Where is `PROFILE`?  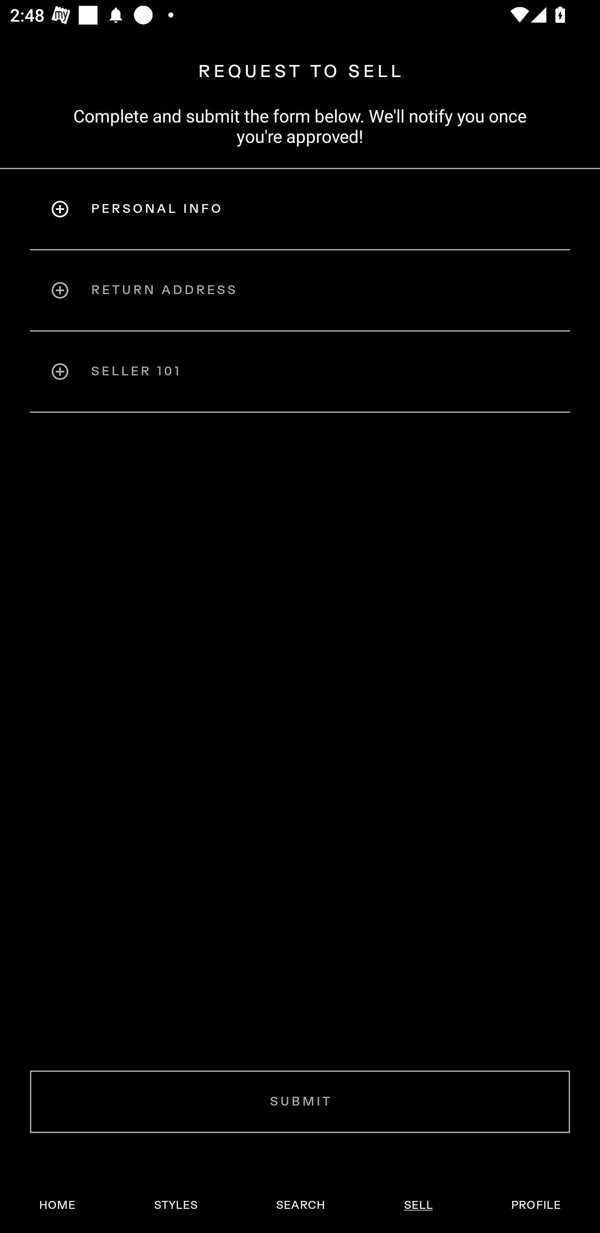 PROFILE is located at coordinates (536, 1205).